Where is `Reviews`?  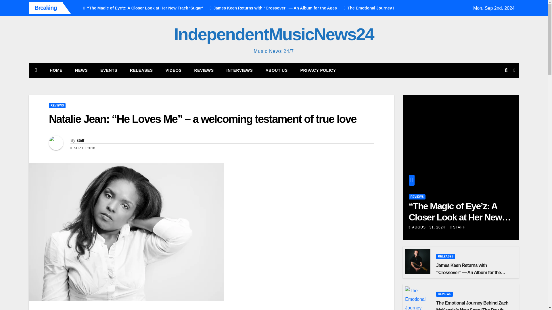
Reviews is located at coordinates (204, 70).